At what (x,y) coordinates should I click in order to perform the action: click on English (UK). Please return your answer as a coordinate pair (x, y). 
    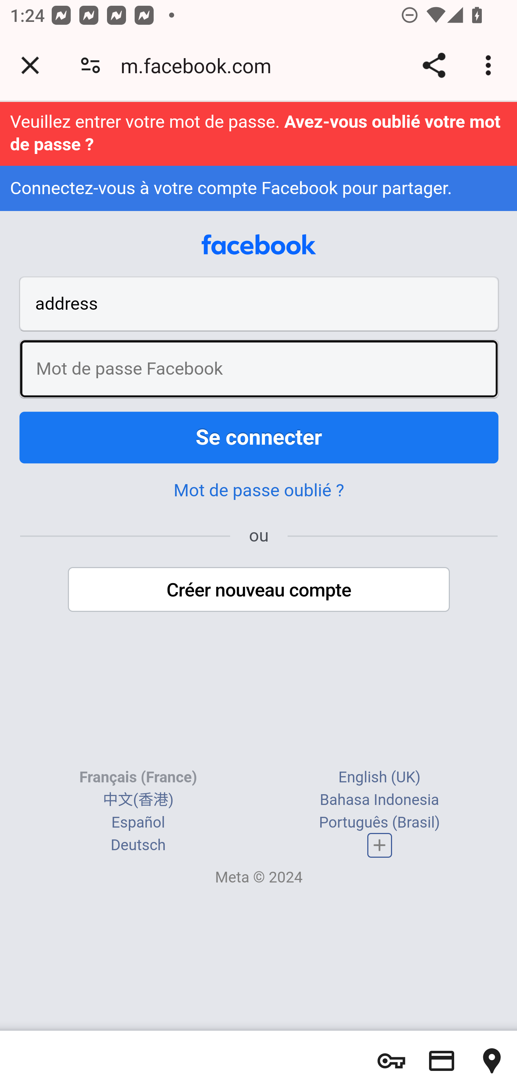
    Looking at the image, I should click on (379, 777).